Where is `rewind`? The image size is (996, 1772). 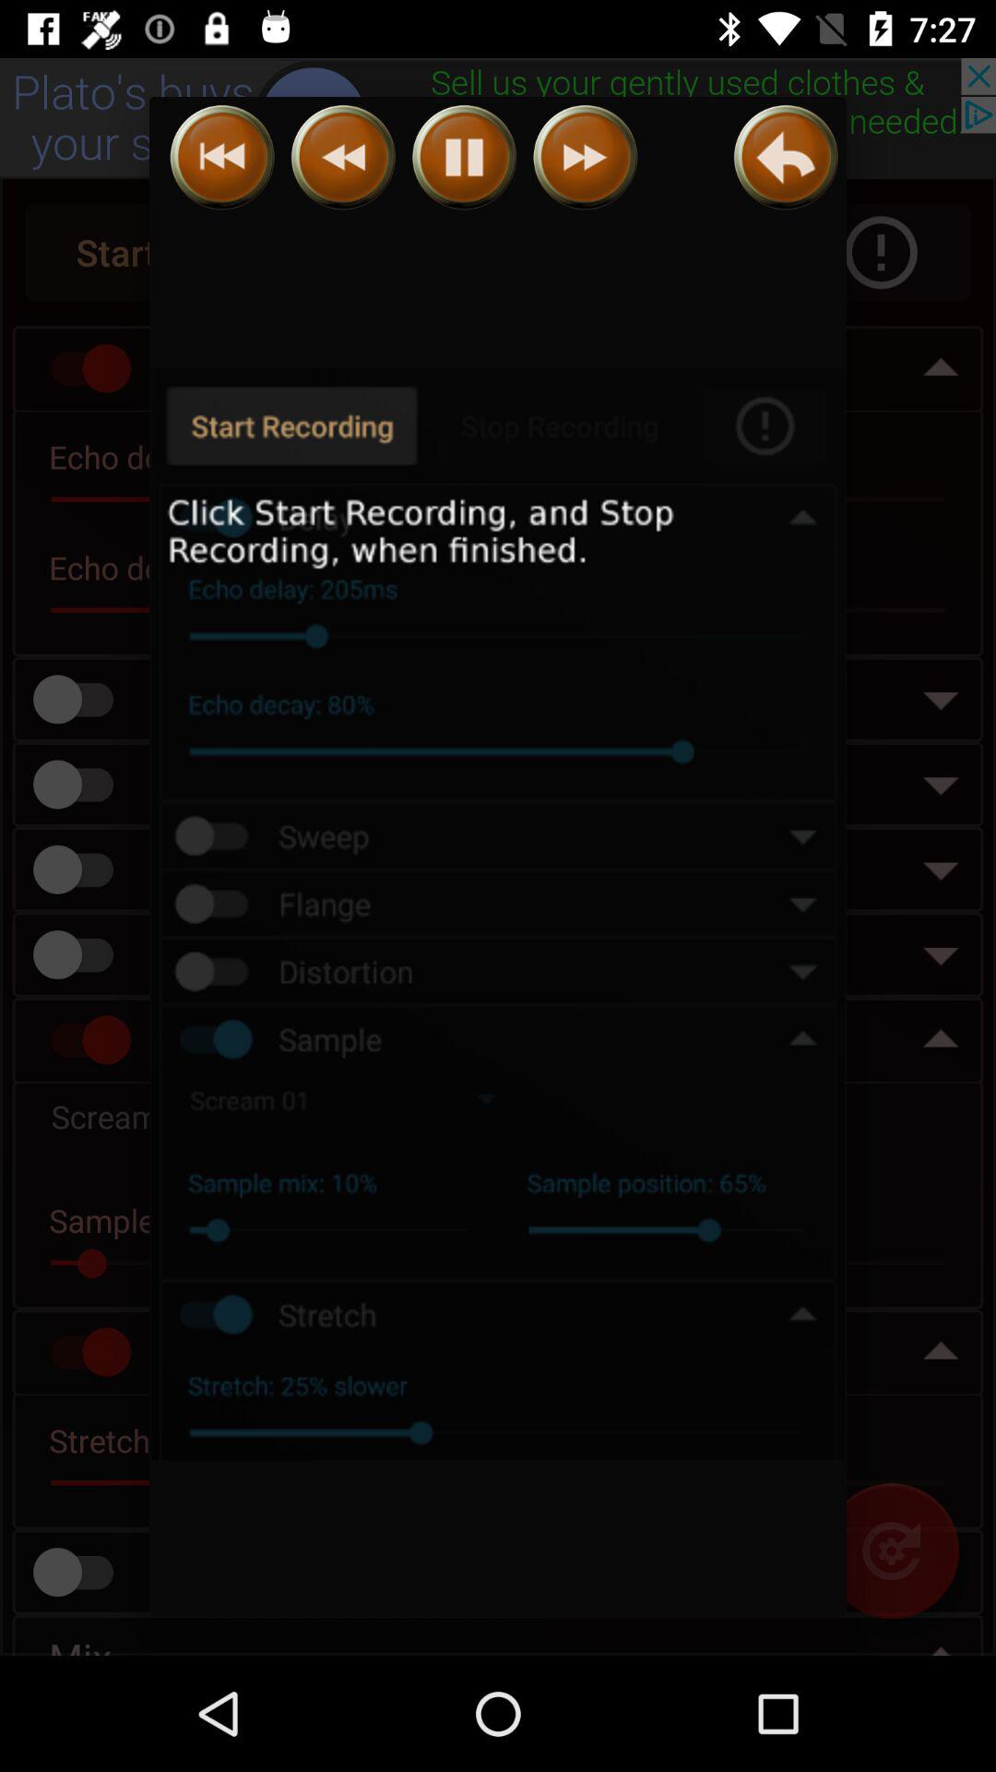
rewind is located at coordinates (221, 157).